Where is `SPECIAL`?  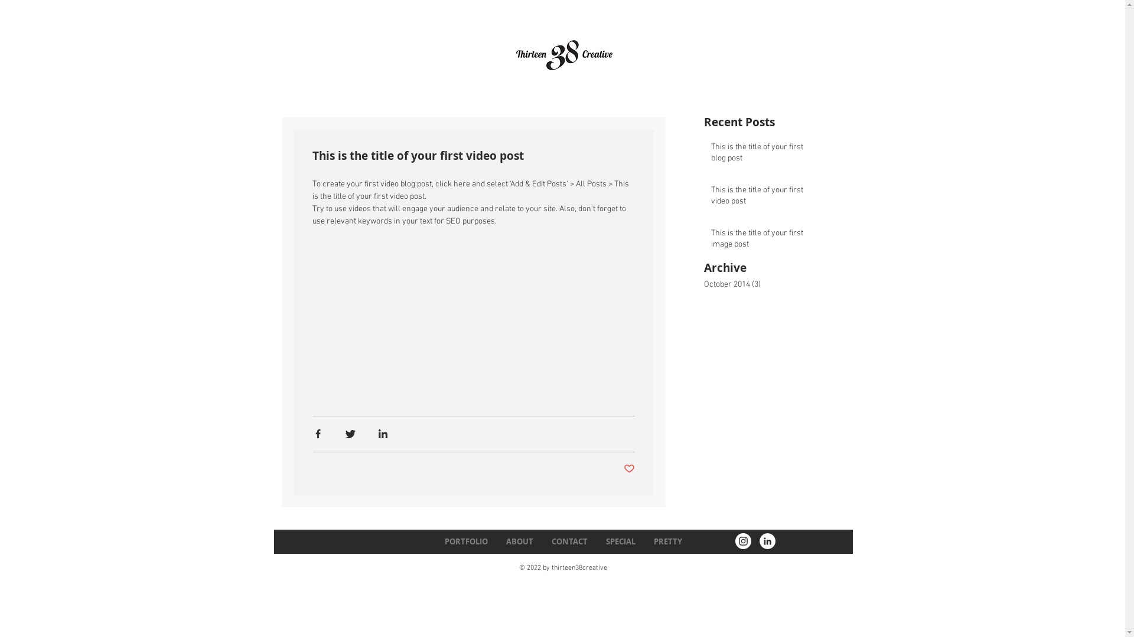
SPECIAL is located at coordinates (620, 541).